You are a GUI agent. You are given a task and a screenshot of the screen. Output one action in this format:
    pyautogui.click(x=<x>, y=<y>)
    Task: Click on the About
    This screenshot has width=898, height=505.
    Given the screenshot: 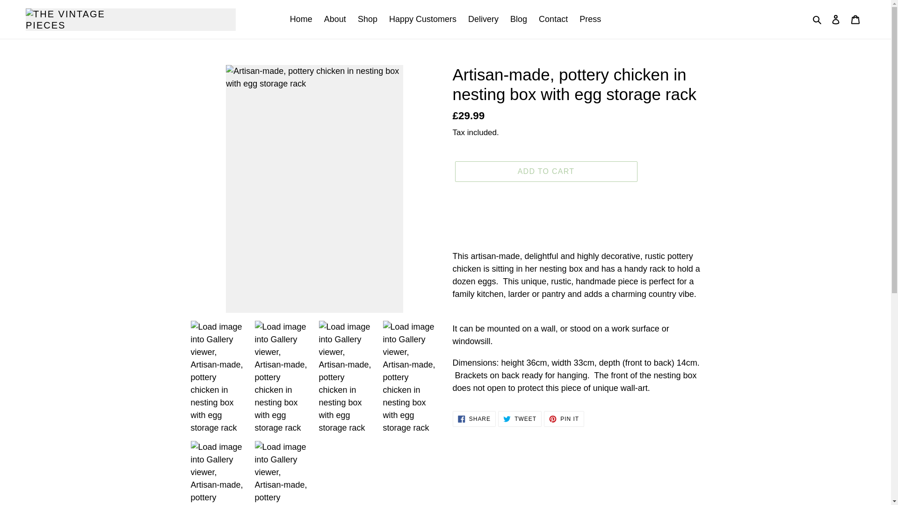 What is the action you would take?
    pyautogui.click(x=335, y=19)
    